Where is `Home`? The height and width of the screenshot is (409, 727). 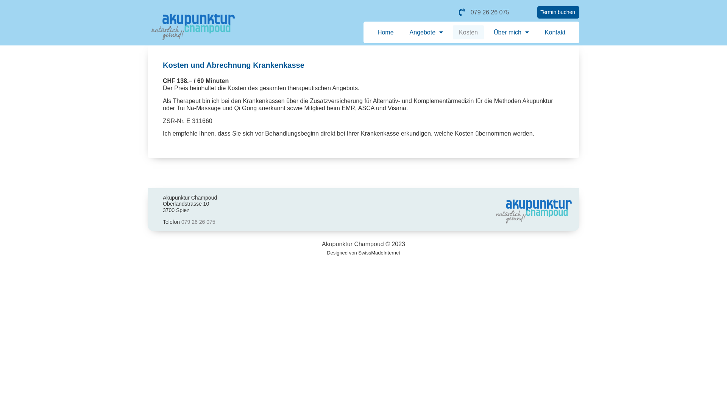
Home is located at coordinates (385, 33).